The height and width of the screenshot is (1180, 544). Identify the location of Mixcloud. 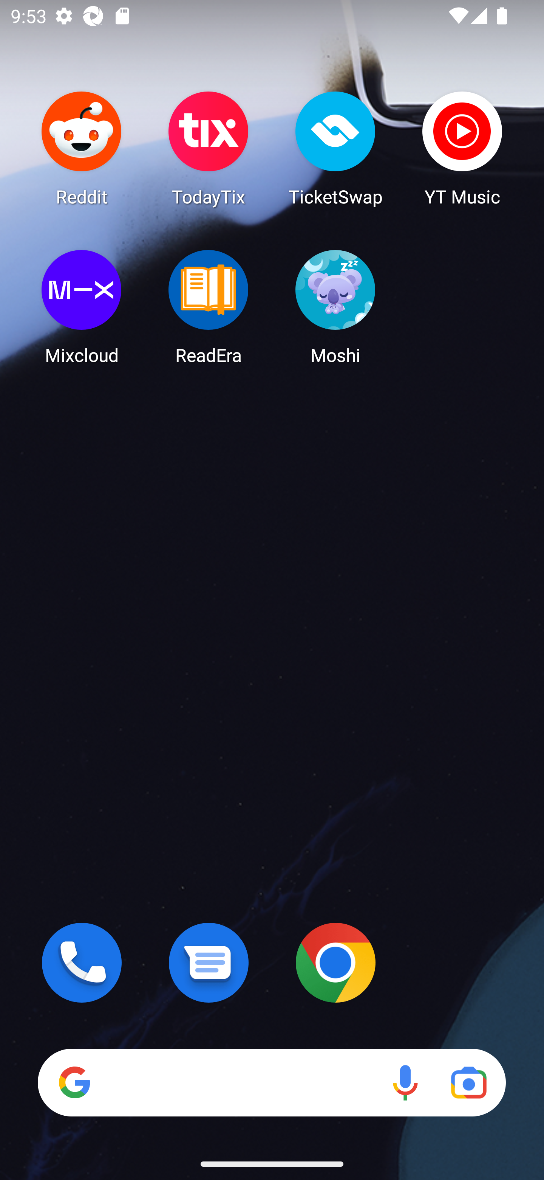
(82, 307).